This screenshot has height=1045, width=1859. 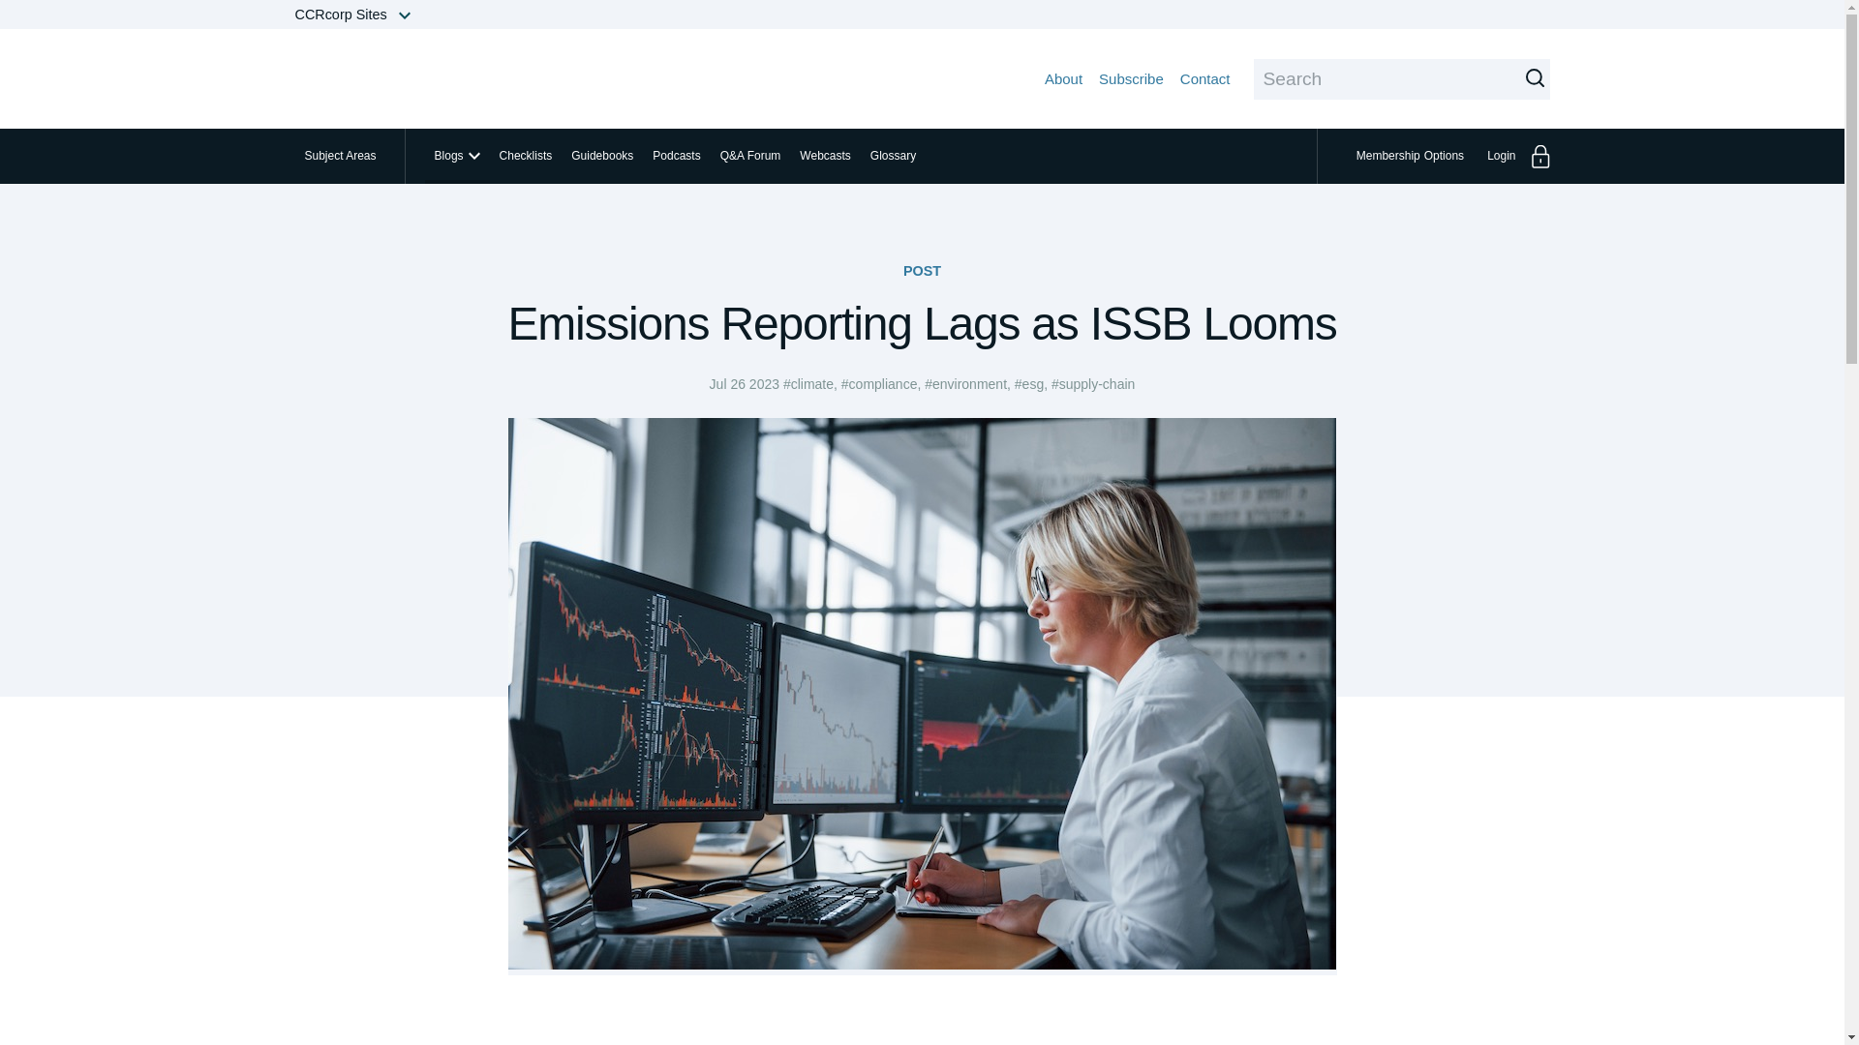 What do you see at coordinates (893, 156) in the screenshot?
I see `Glossary` at bounding box center [893, 156].